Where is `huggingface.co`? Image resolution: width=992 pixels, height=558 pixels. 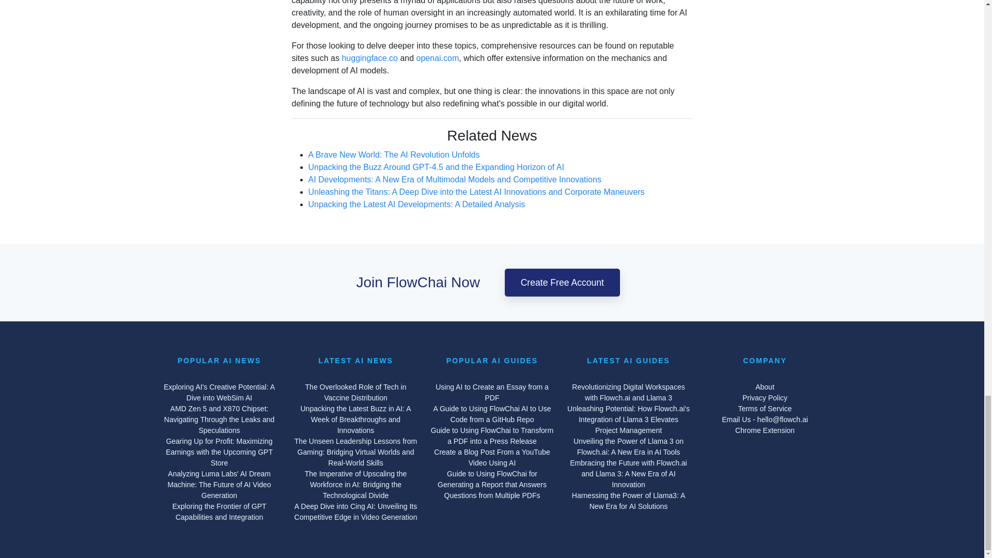
huggingface.co is located at coordinates (369, 83).